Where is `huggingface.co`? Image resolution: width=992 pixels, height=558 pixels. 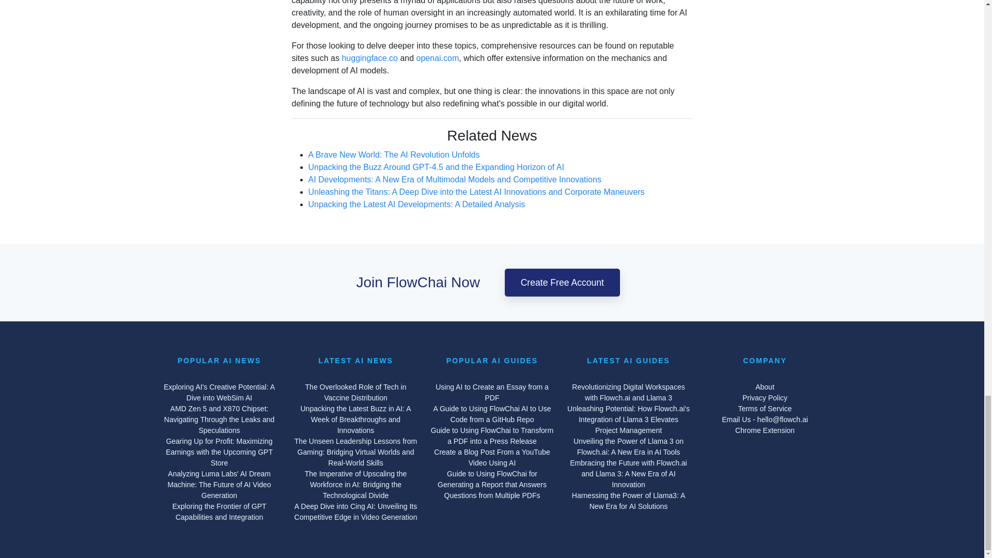
huggingface.co is located at coordinates (369, 83).